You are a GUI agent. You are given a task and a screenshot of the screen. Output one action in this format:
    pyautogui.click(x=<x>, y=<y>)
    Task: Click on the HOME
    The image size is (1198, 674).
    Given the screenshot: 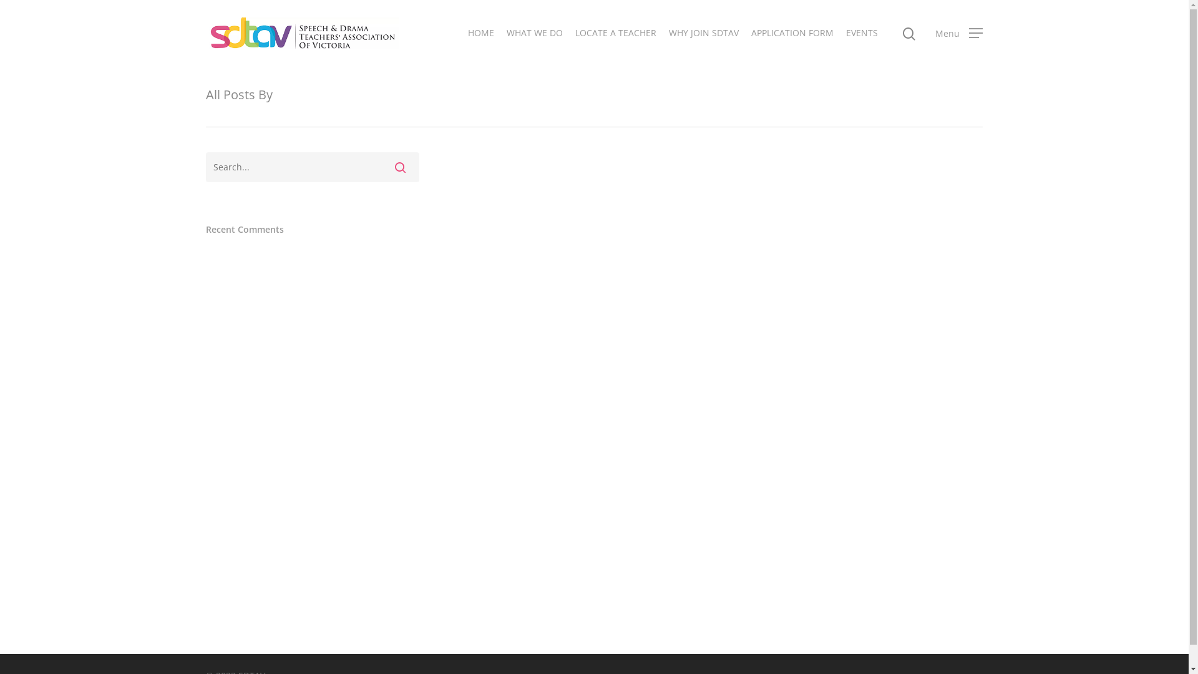 What is the action you would take?
    pyautogui.click(x=481, y=33)
    